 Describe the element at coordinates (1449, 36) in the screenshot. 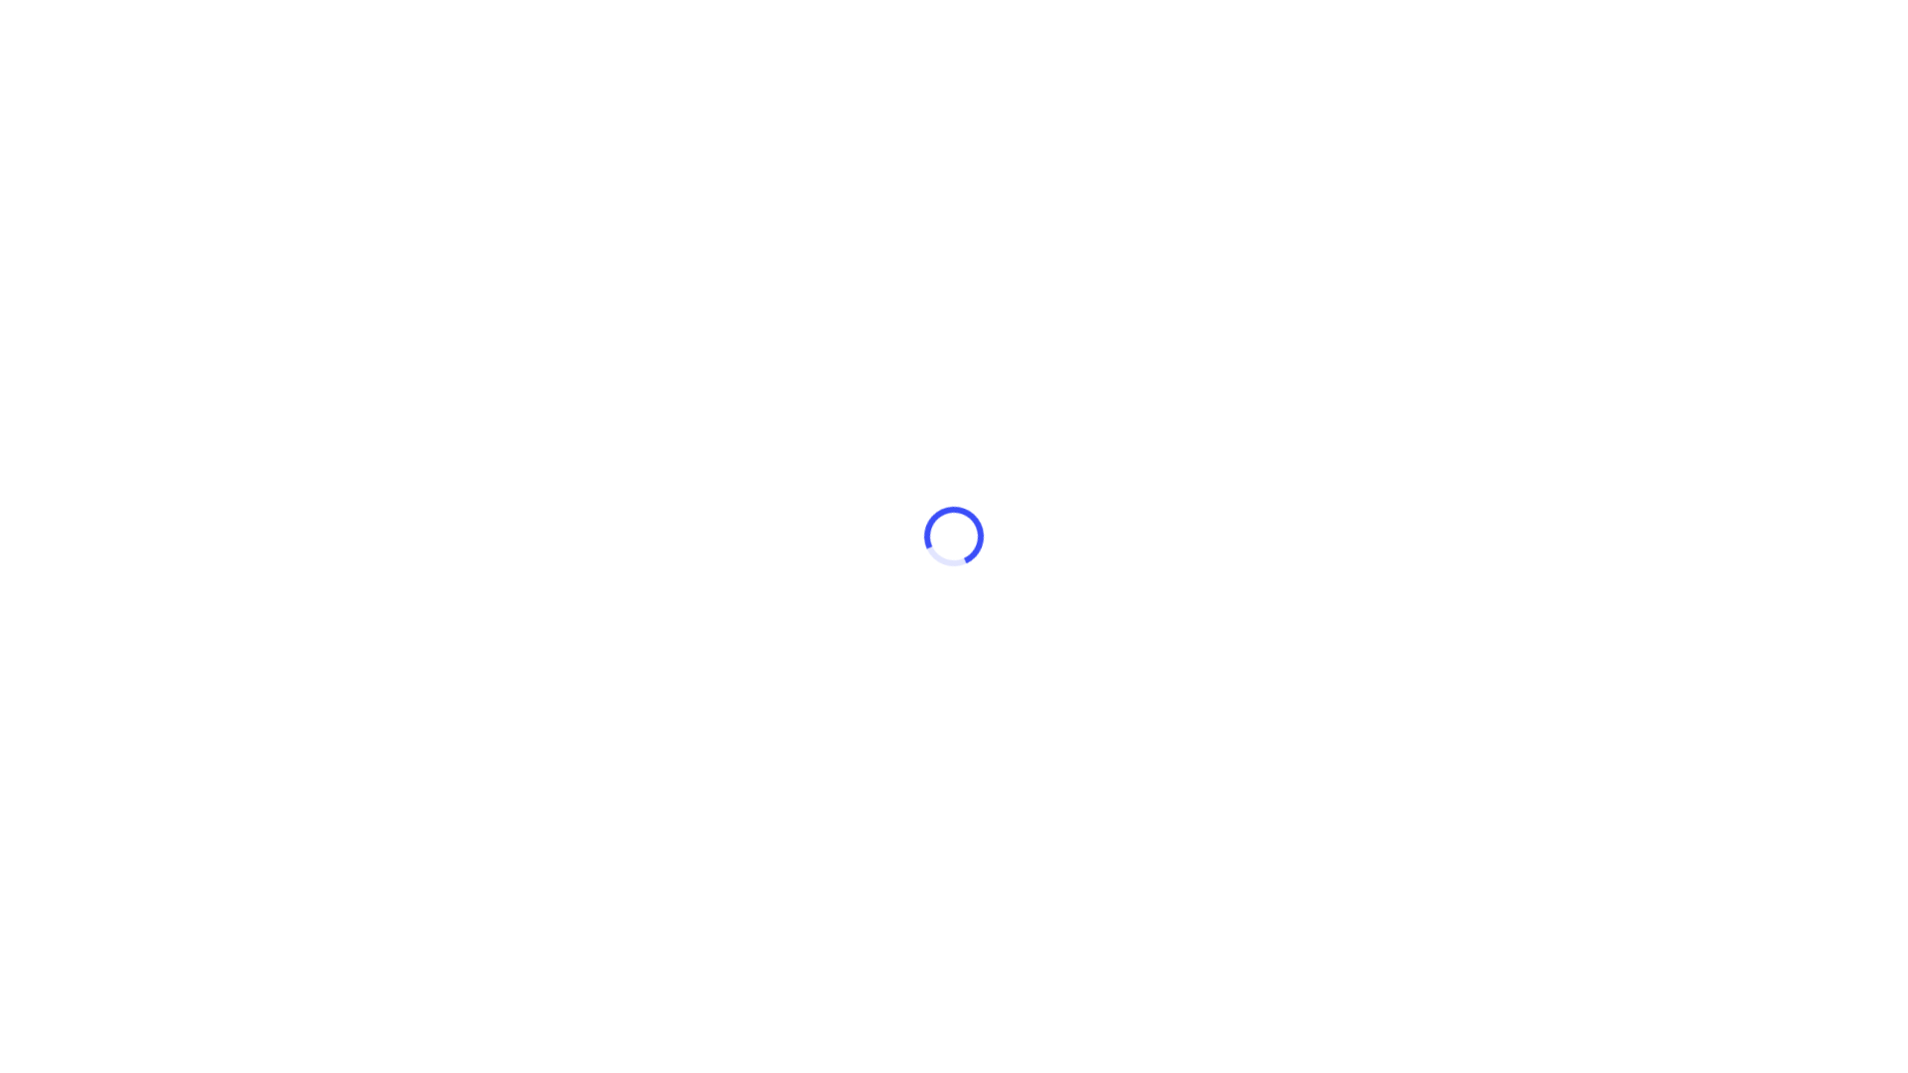

I see `Nous Contacter` at that location.